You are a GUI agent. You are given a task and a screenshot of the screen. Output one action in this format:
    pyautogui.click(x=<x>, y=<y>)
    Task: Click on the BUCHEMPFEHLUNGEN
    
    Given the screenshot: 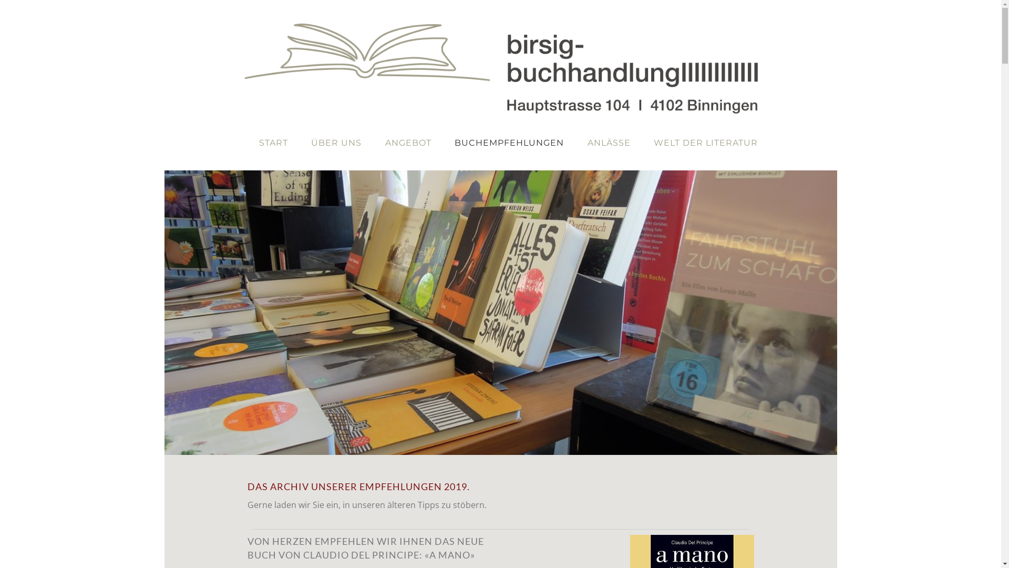 What is the action you would take?
    pyautogui.click(x=509, y=143)
    